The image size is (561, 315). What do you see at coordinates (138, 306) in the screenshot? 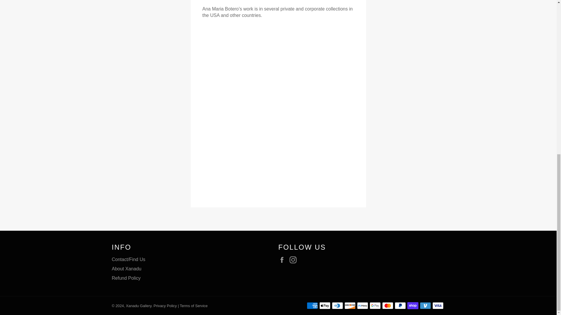
I see `Xanadu Gallery` at bounding box center [138, 306].